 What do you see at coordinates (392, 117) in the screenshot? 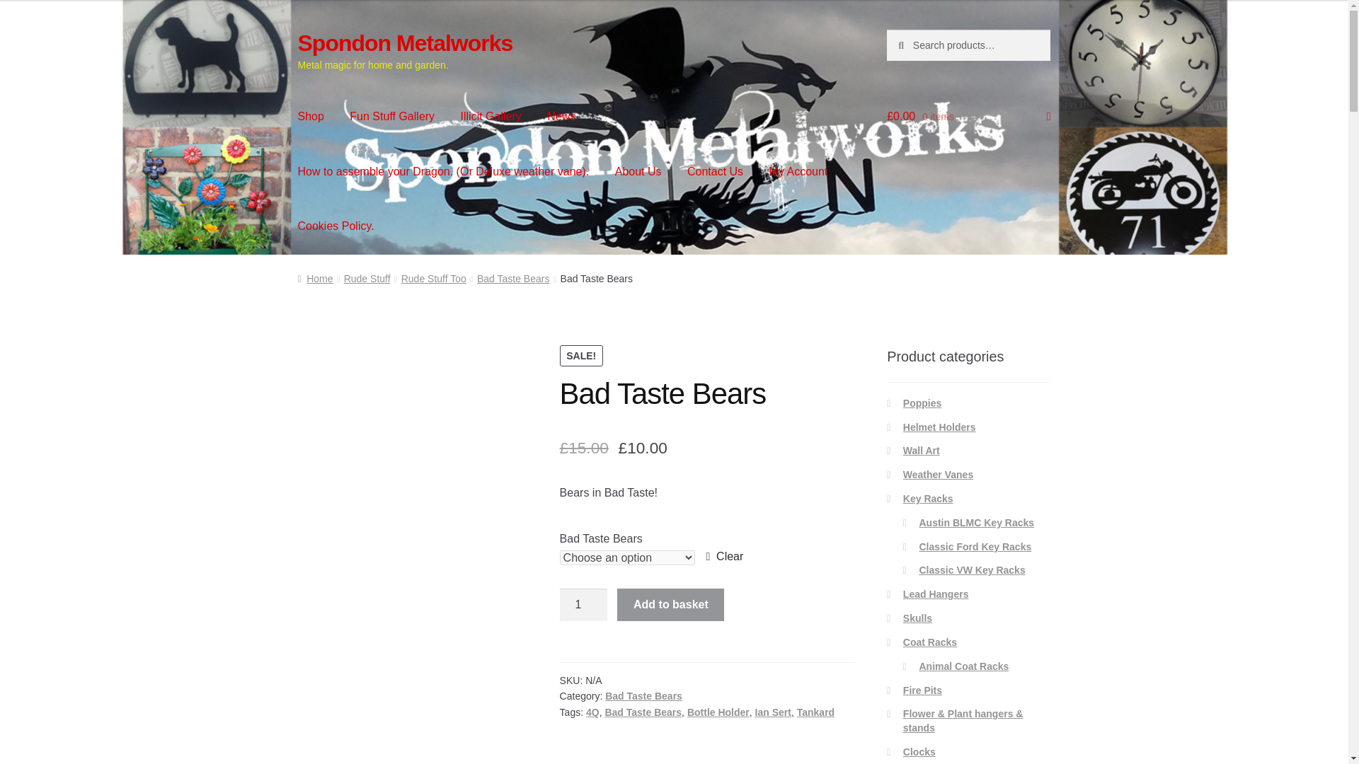
I see `Fun Stuff Gallery` at bounding box center [392, 117].